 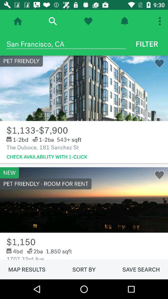 I want to click on launch the sort by icon, so click(x=84, y=269).